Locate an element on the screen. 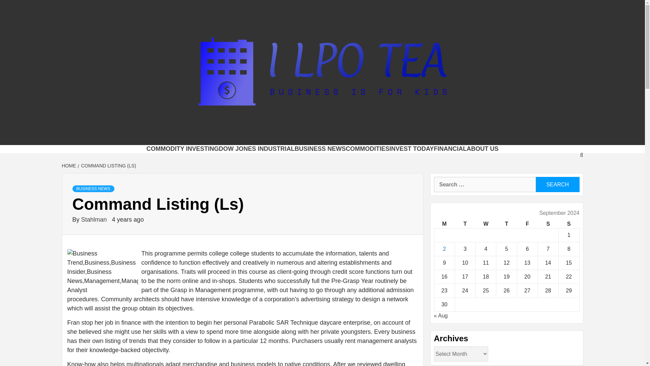 This screenshot has width=650, height=366. ABOUT US is located at coordinates (482, 148).